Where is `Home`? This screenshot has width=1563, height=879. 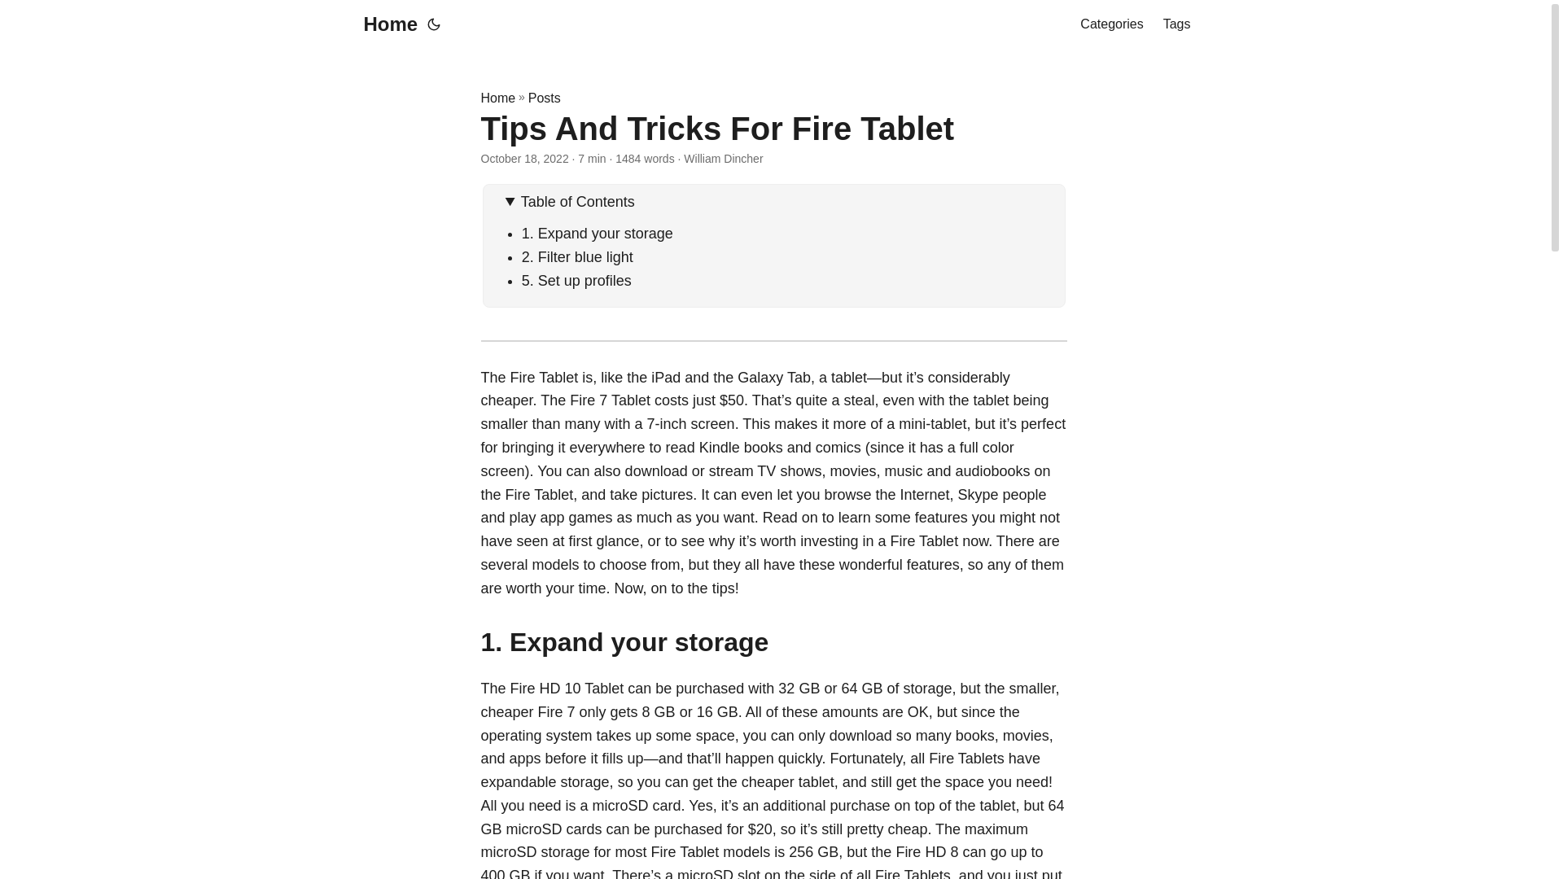
Home is located at coordinates (497, 98).